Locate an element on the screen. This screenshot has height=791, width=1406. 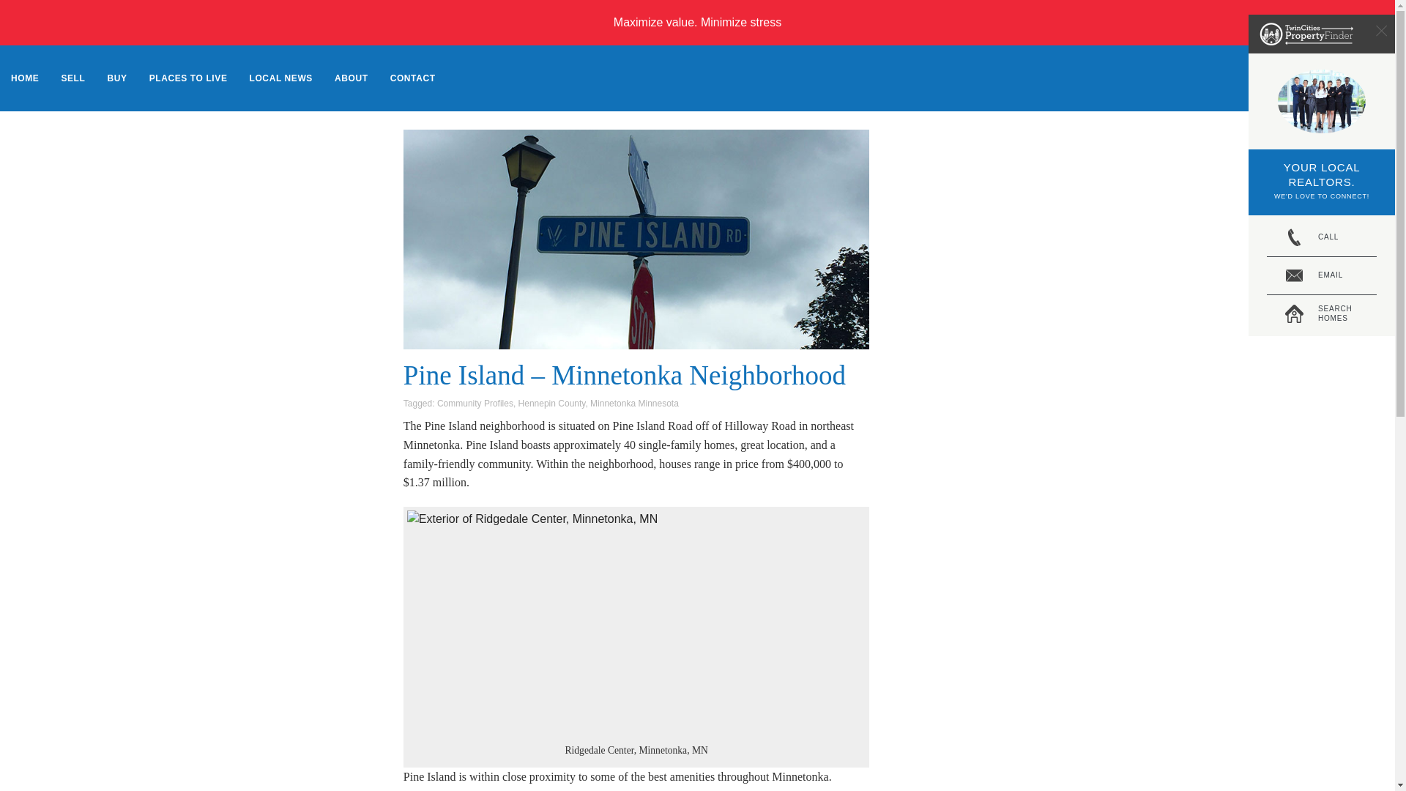
CALL is located at coordinates (1321, 238).